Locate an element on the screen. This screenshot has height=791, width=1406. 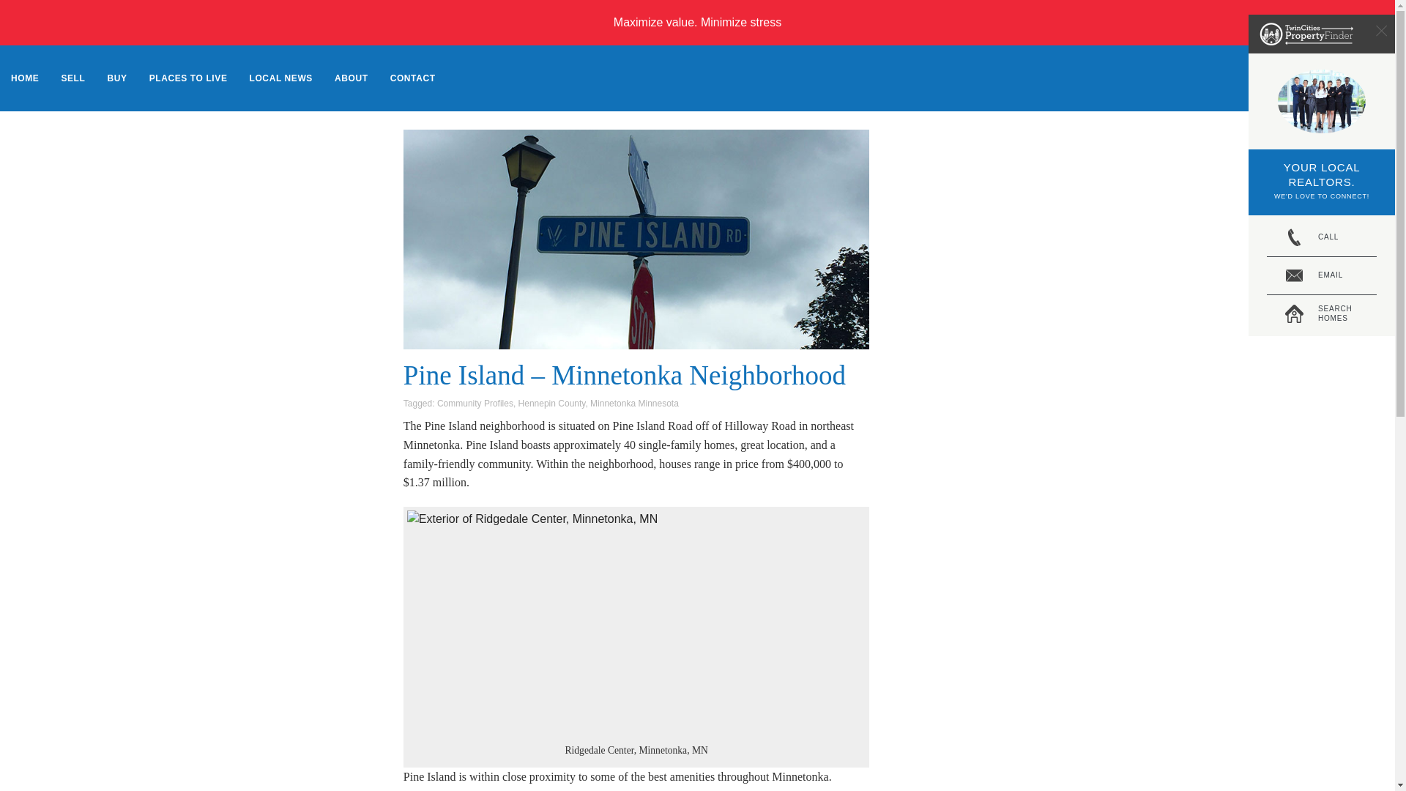
CALL is located at coordinates (1321, 238).